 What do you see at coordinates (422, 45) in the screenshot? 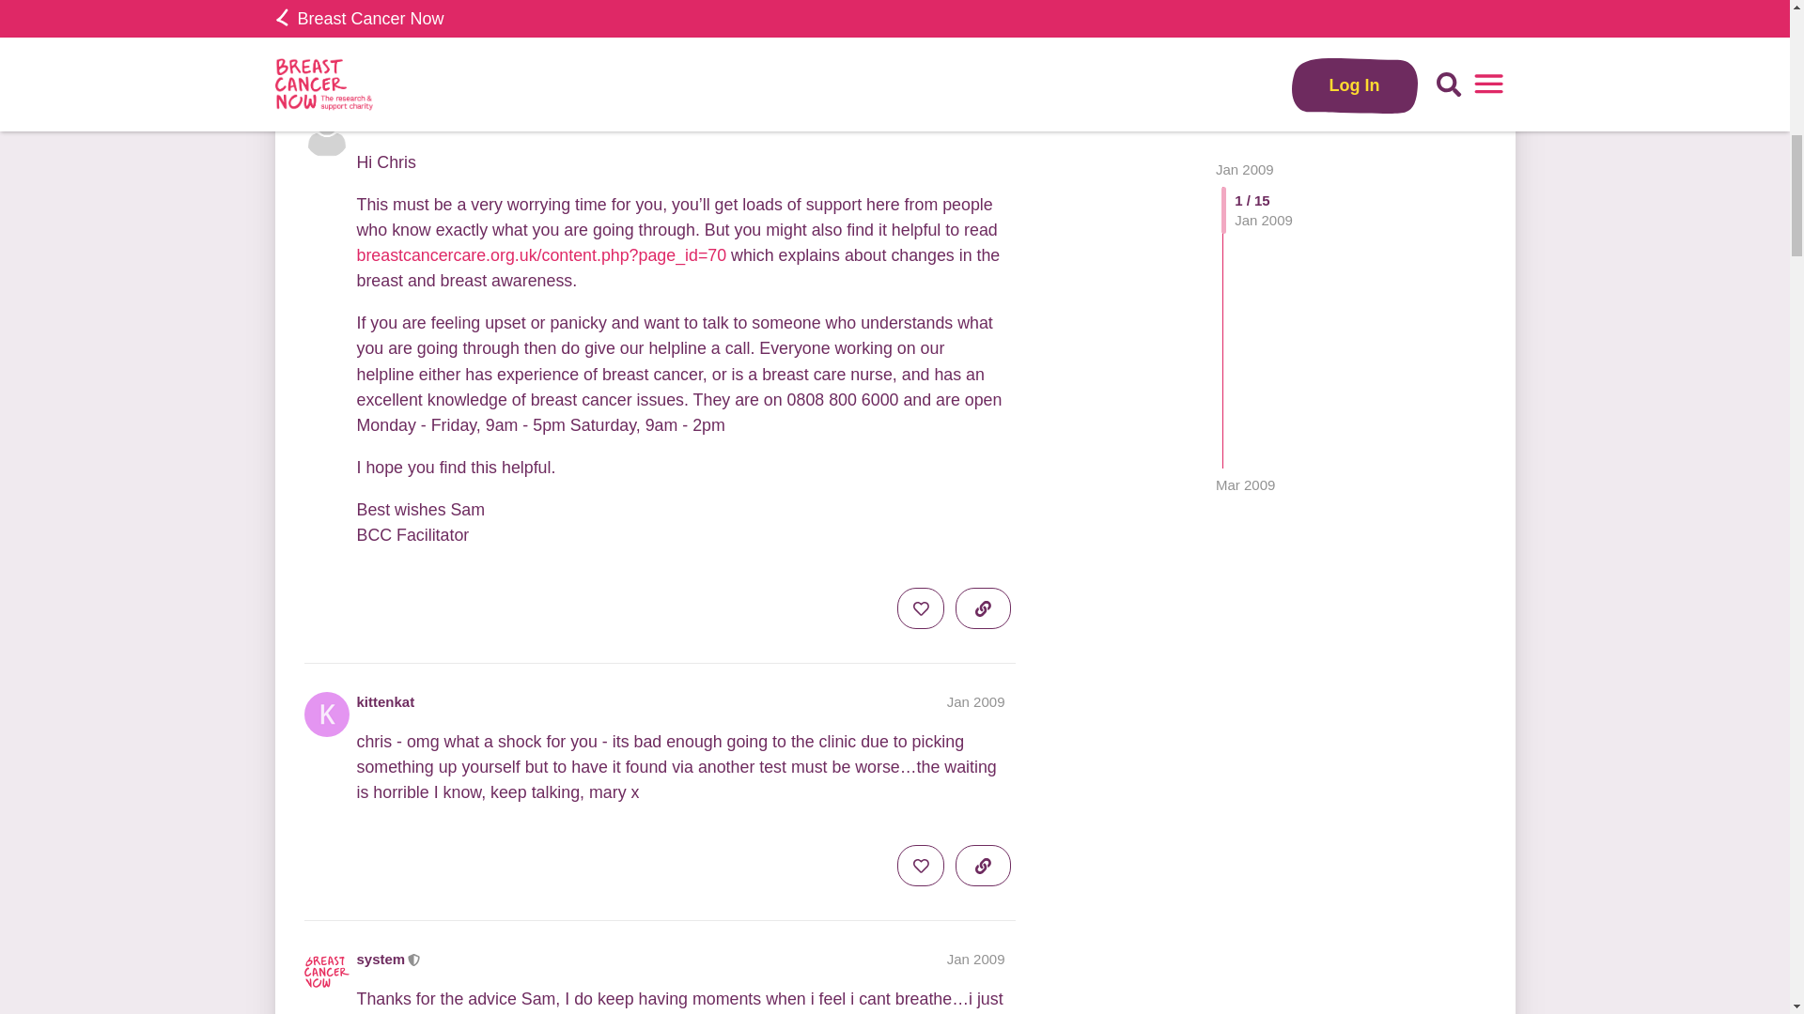
I see `21 Jan 2009 03:54` at bounding box center [422, 45].